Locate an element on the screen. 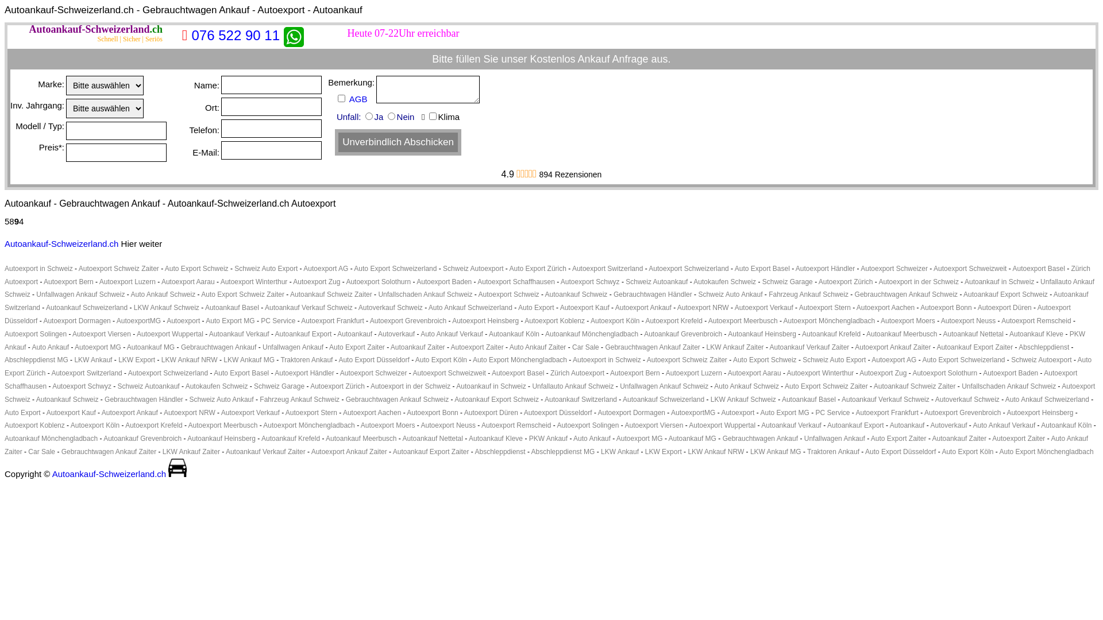 The height and width of the screenshot is (620, 1103). Autoexport Schweizerland is located at coordinates (688, 269).